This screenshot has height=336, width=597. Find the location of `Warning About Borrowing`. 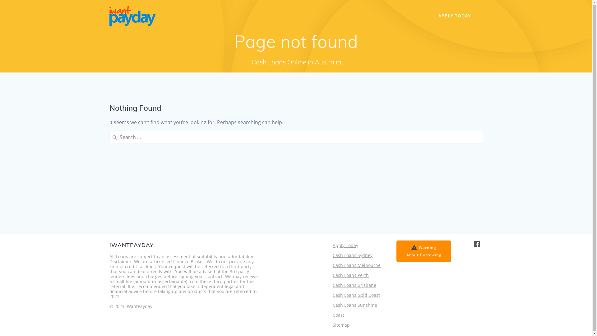

Warning About Borrowing is located at coordinates (423, 251).